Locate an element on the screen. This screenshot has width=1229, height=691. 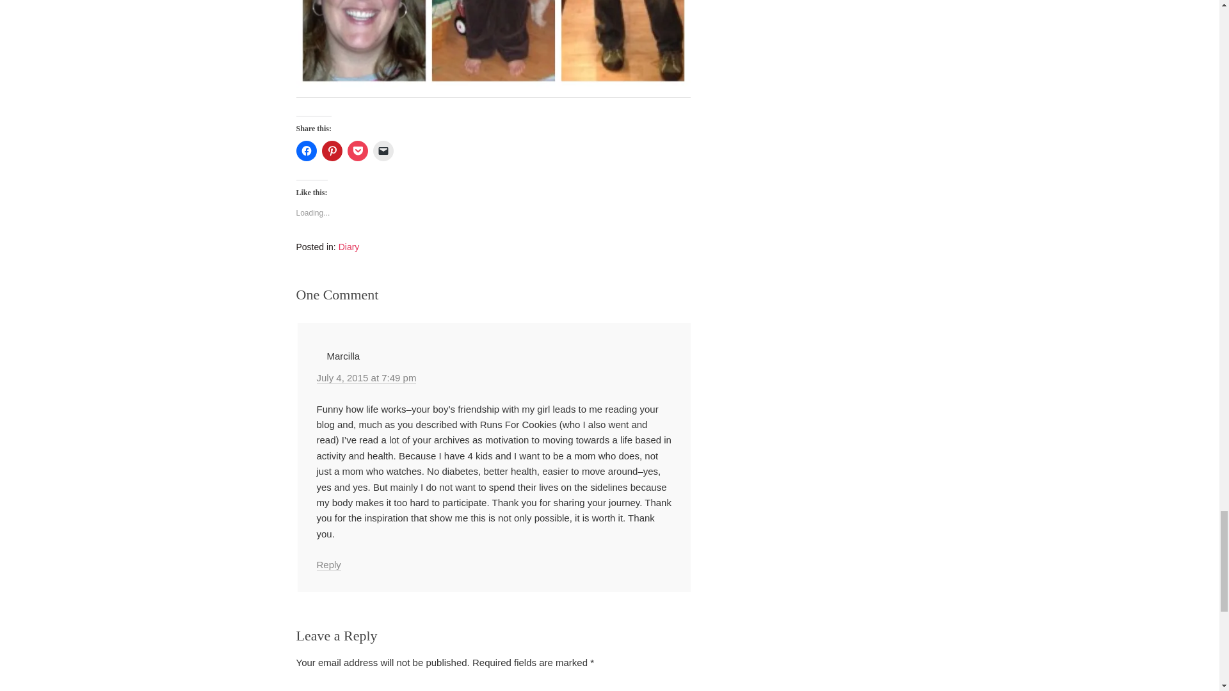
Saturday, July 4, 2015, 7:49 pm is located at coordinates (366, 378).